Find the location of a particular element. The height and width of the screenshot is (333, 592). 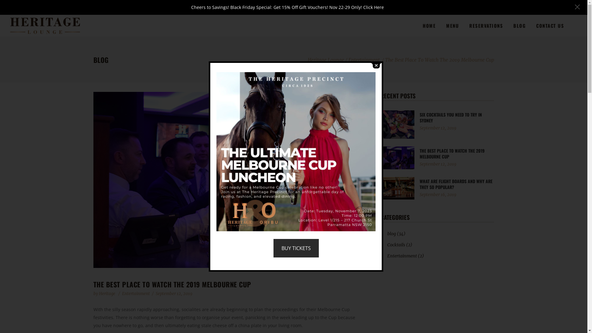

MENU is located at coordinates (453, 25).